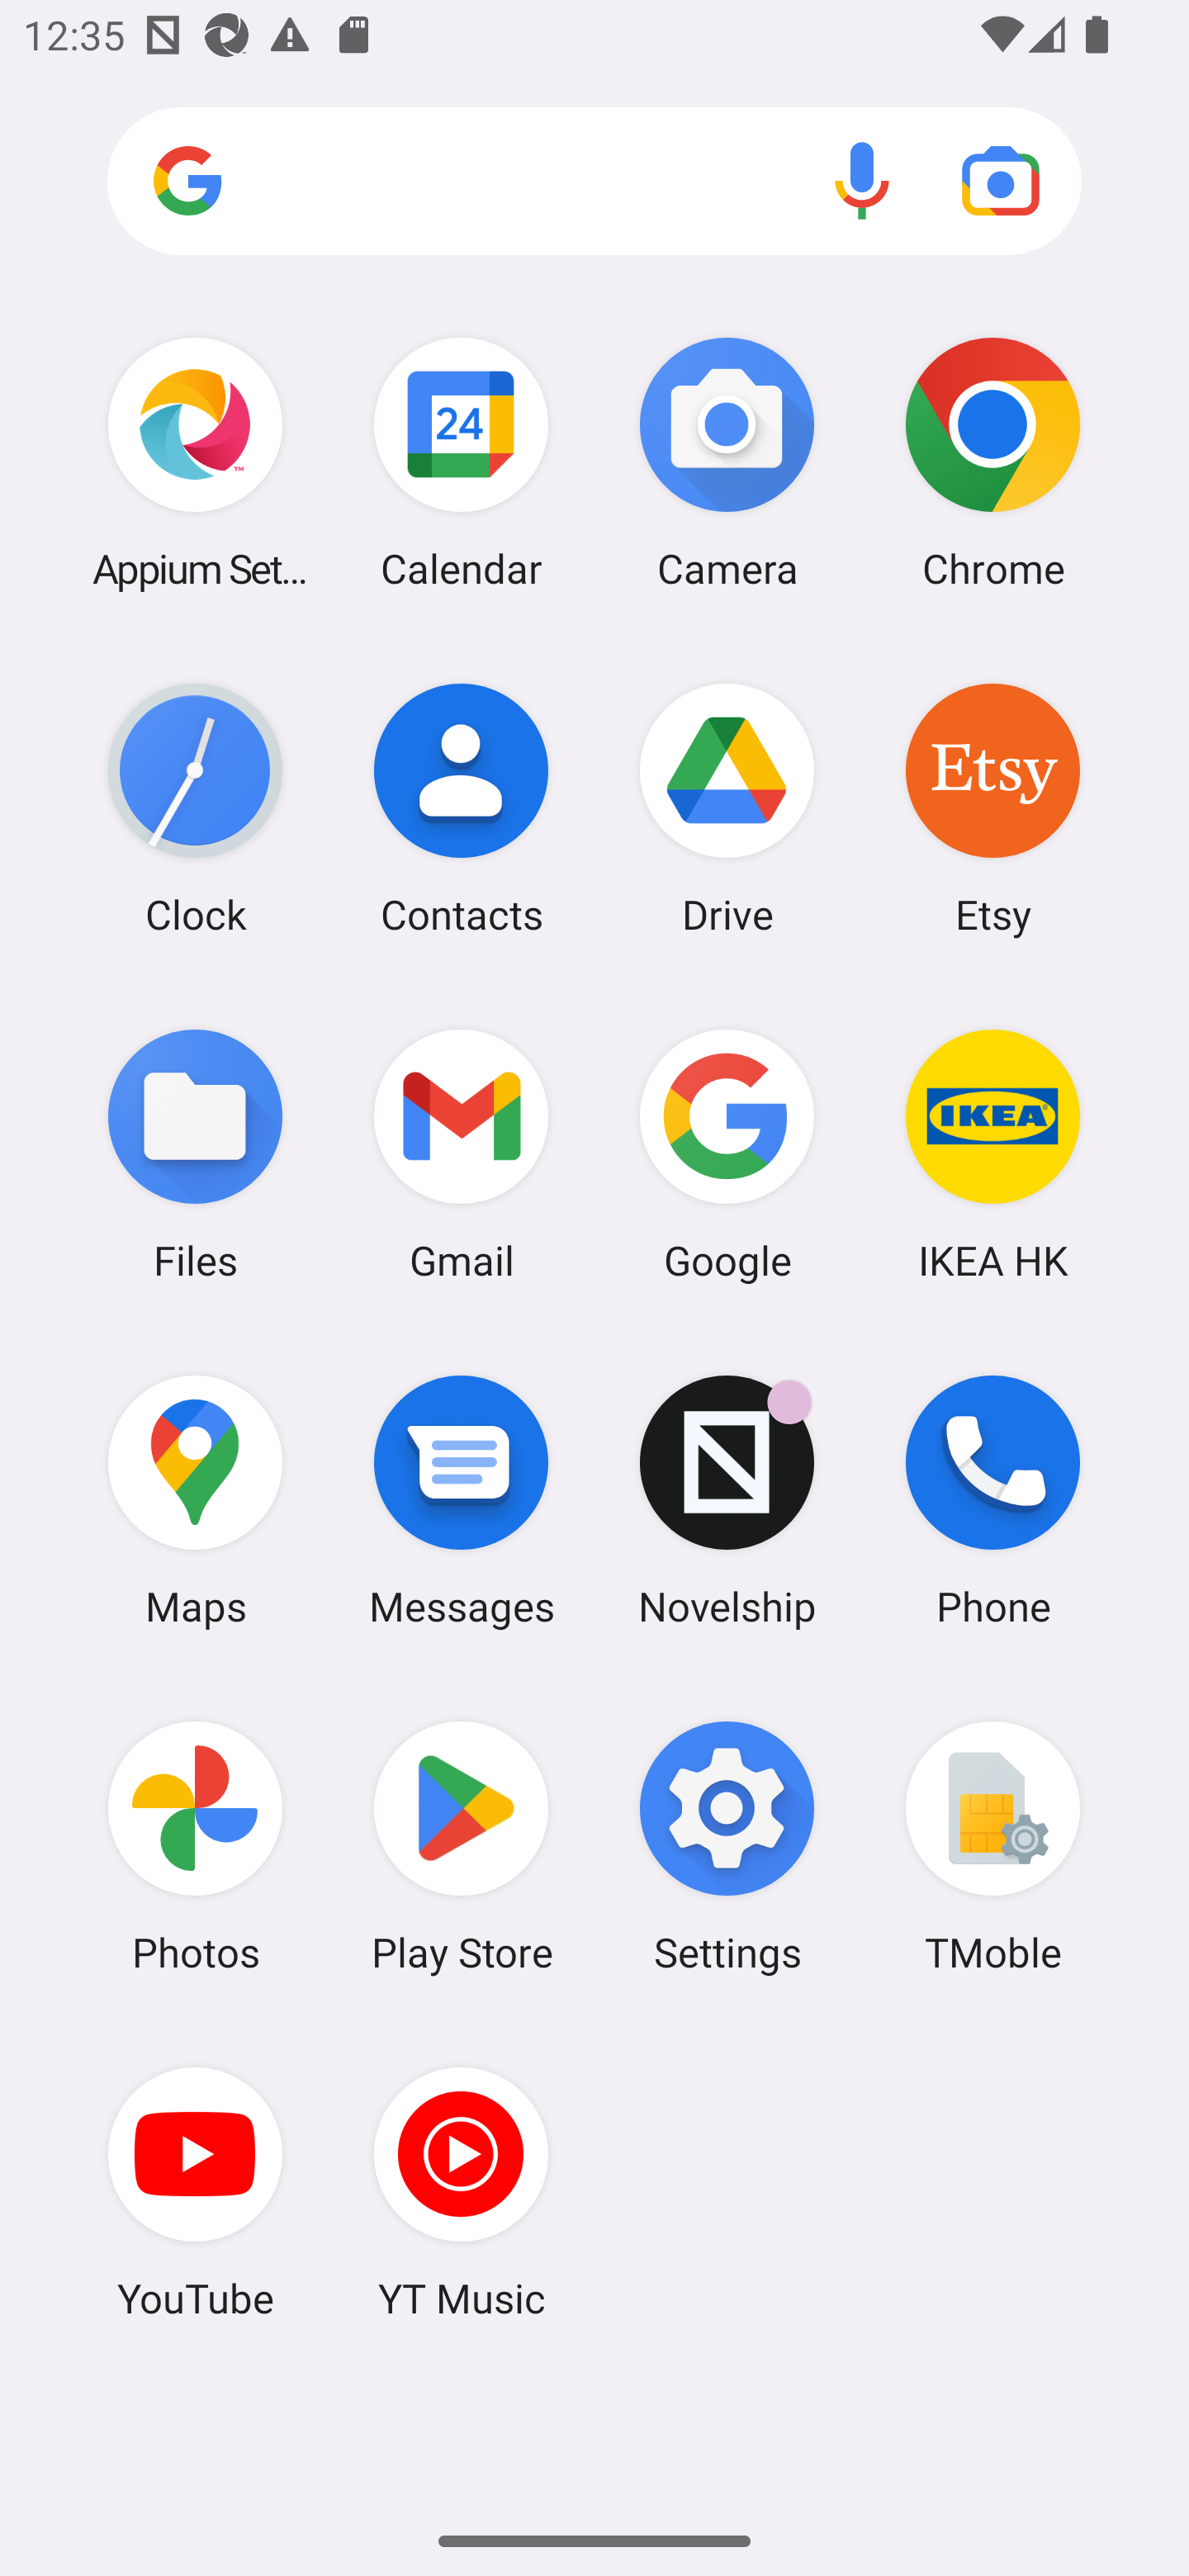 The height and width of the screenshot is (2576, 1189). I want to click on Settings, so click(727, 1847).